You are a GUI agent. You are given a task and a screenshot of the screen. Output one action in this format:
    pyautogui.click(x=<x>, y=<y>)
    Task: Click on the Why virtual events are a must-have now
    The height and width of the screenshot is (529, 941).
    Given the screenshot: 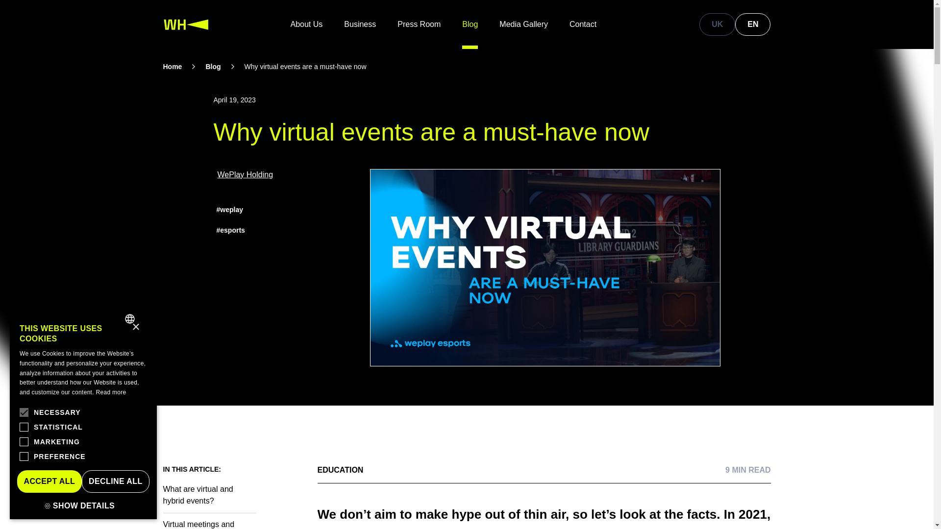 What is the action you would take?
    pyautogui.click(x=306, y=67)
    